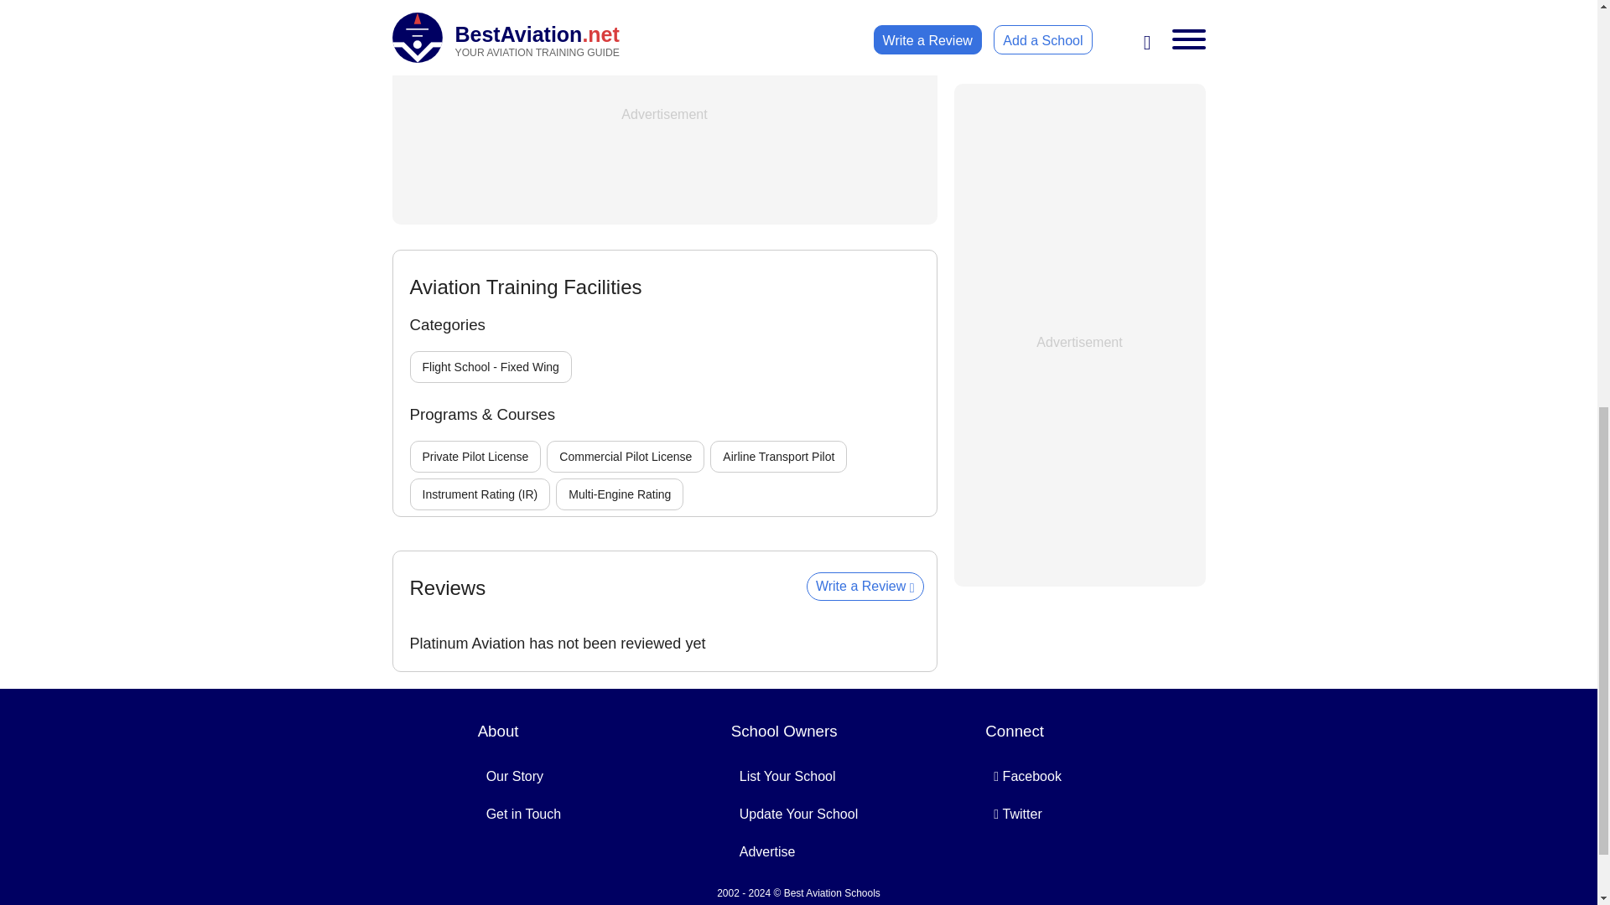 The height and width of the screenshot is (905, 1610). I want to click on List Your School, so click(787, 776).